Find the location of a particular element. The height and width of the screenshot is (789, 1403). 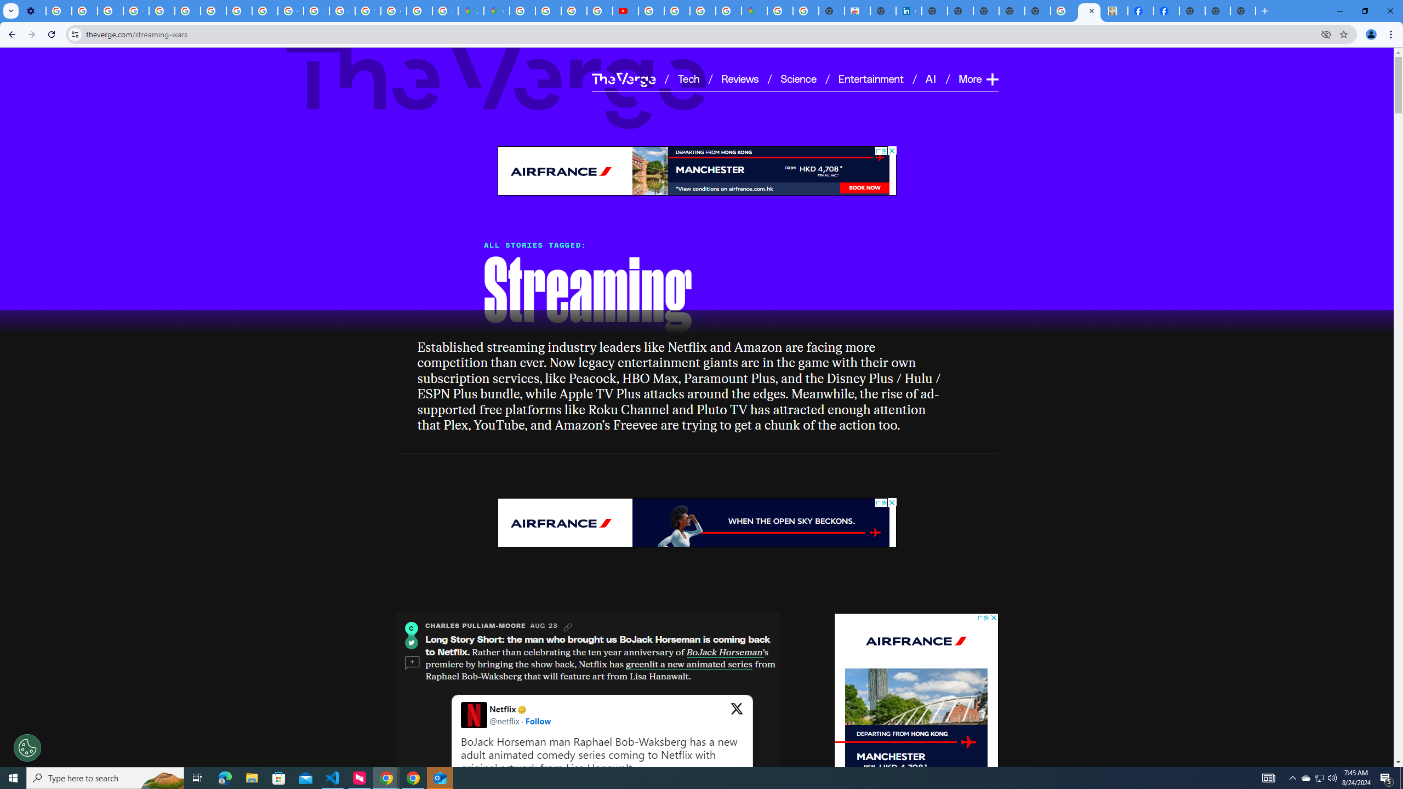

New Tab is located at coordinates (1191, 11).